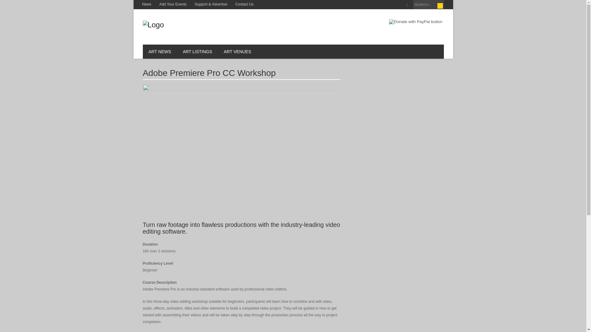 This screenshot has height=332, width=591. What do you see at coordinates (416, 22) in the screenshot?
I see `PayPal - The safer, easier way to pay online!` at bounding box center [416, 22].